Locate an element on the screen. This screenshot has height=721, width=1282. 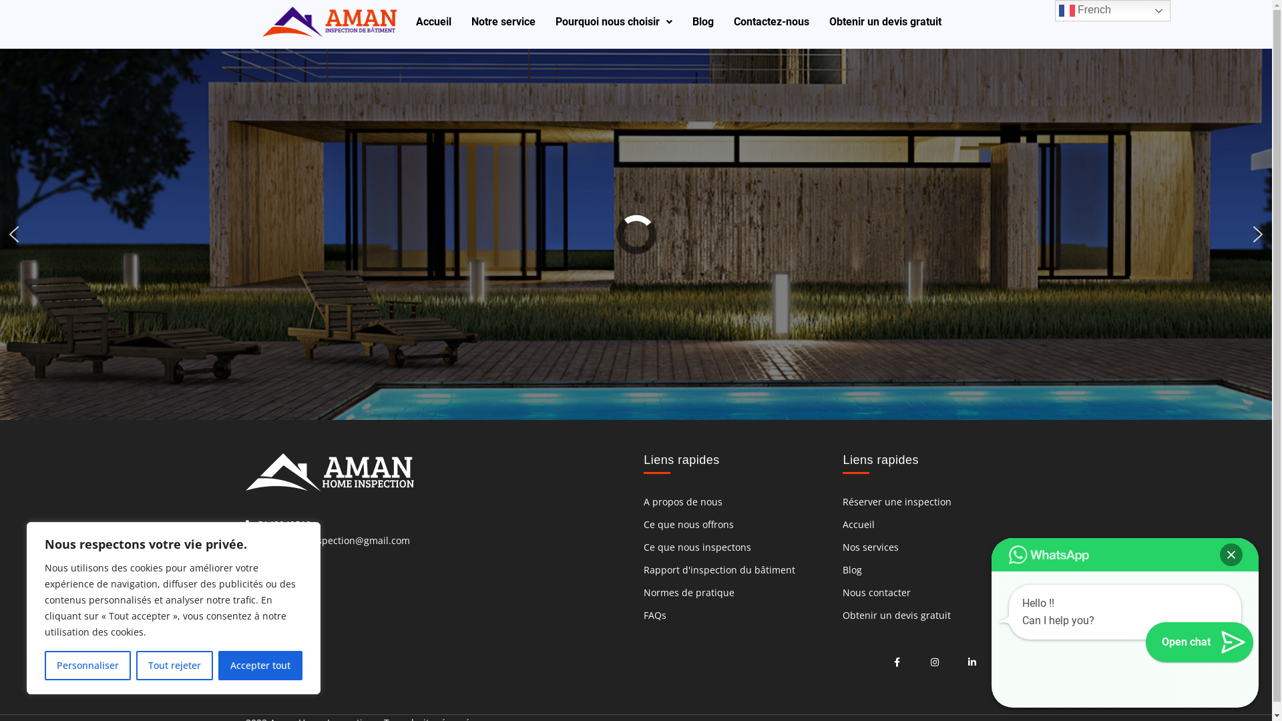
5142940519 is located at coordinates (278, 525).